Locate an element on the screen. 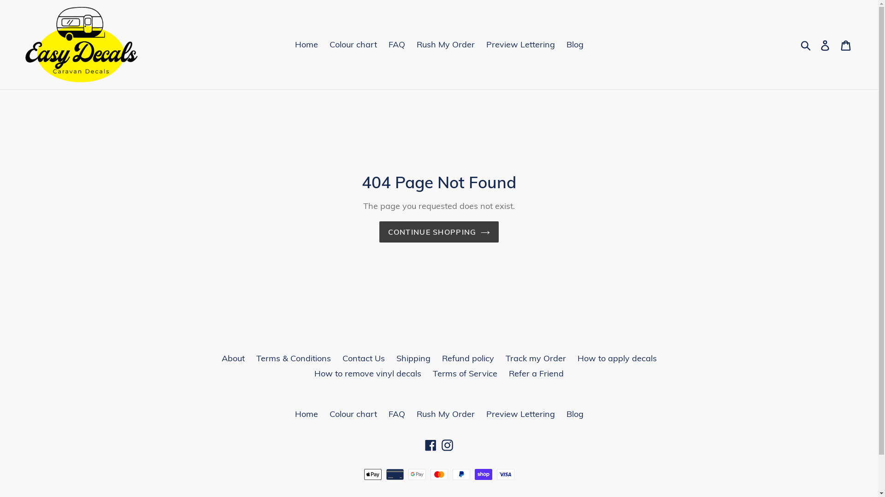 Image resolution: width=885 pixels, height=497 pixels. FAQ is located at coordinates (396, 44).